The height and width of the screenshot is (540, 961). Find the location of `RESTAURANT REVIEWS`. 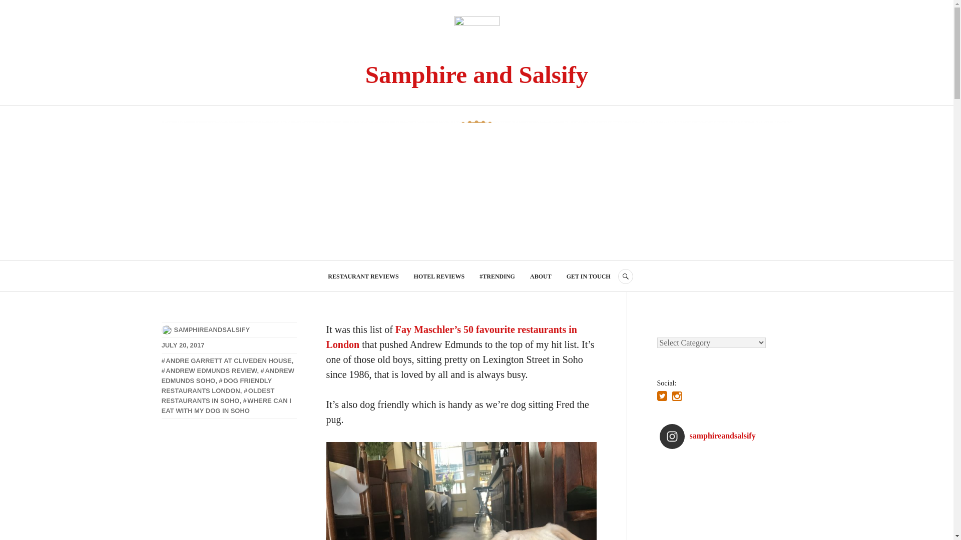

RESTAURANT REVIEWS is located at coordinates (363, 276).